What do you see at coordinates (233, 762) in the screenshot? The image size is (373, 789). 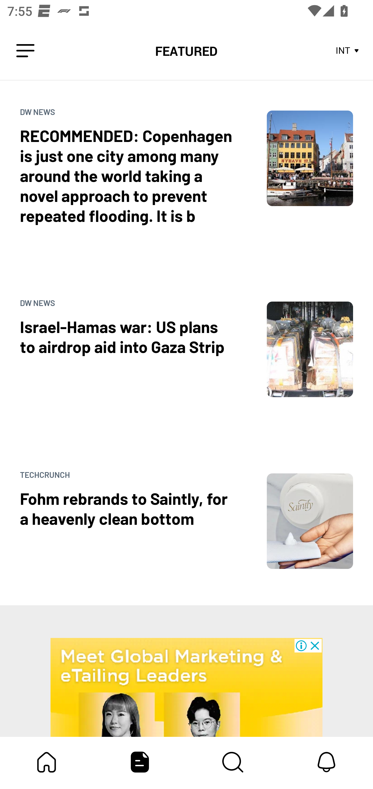 I see `Content Store` at bounding box center [233, 762].